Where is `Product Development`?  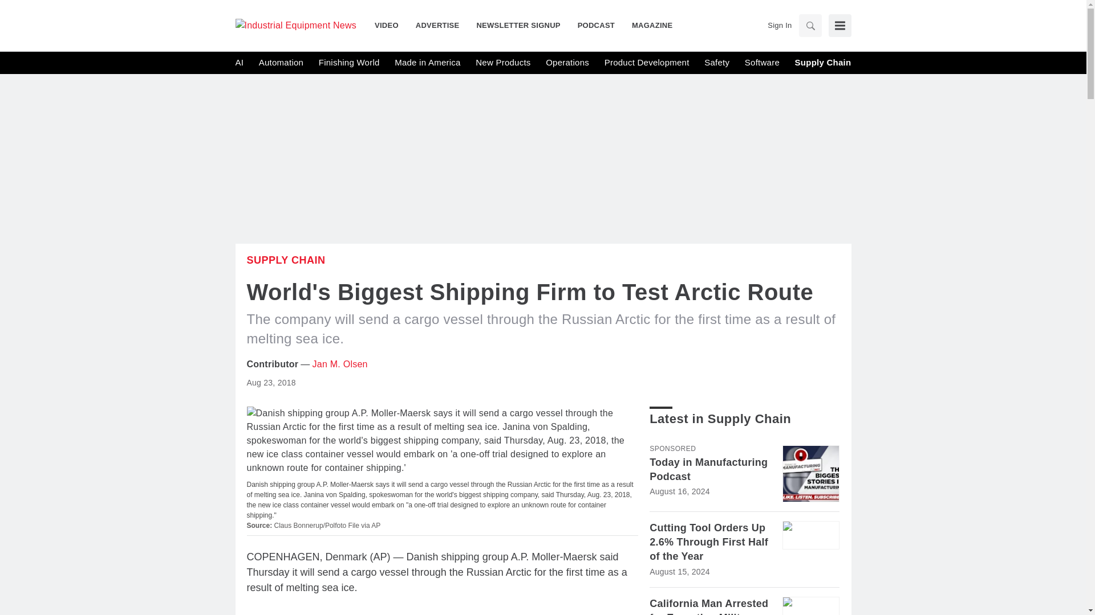
Product Development is located at coordinates (647, 63).